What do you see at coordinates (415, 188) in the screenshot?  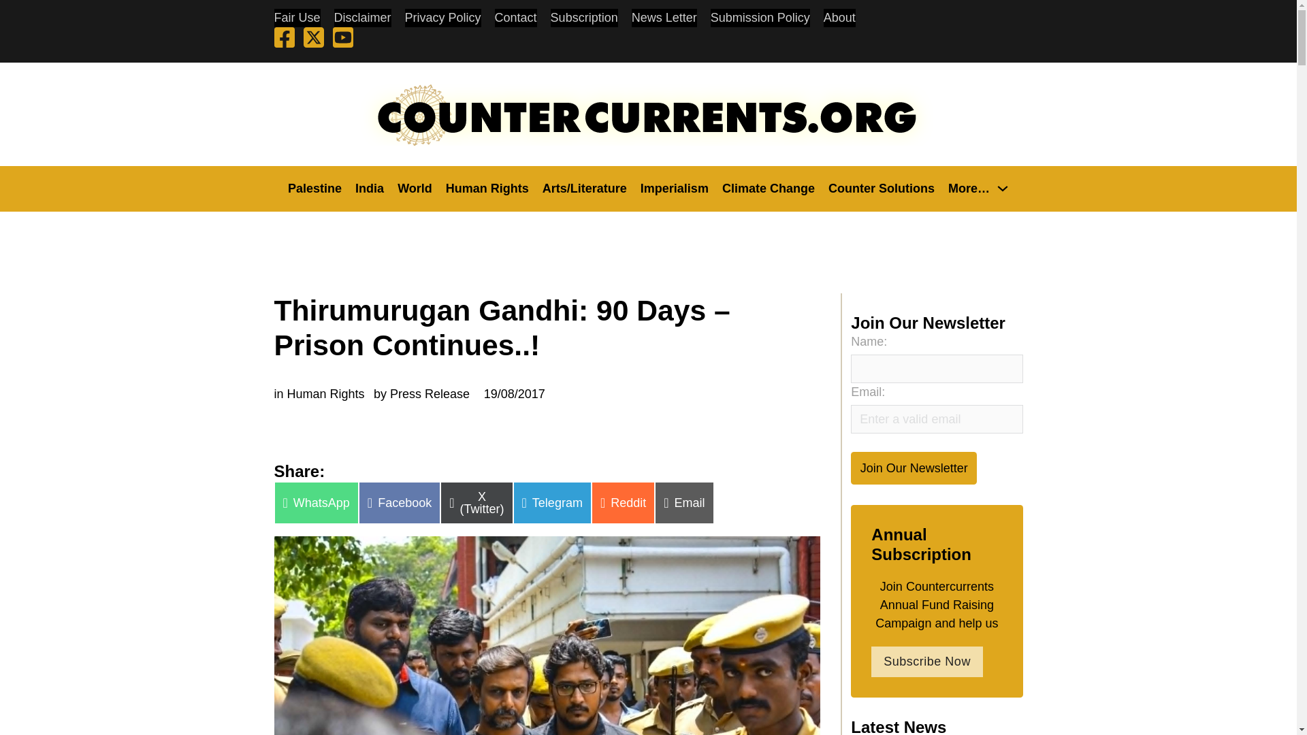 I see `World` at bounding box center [415, 188].